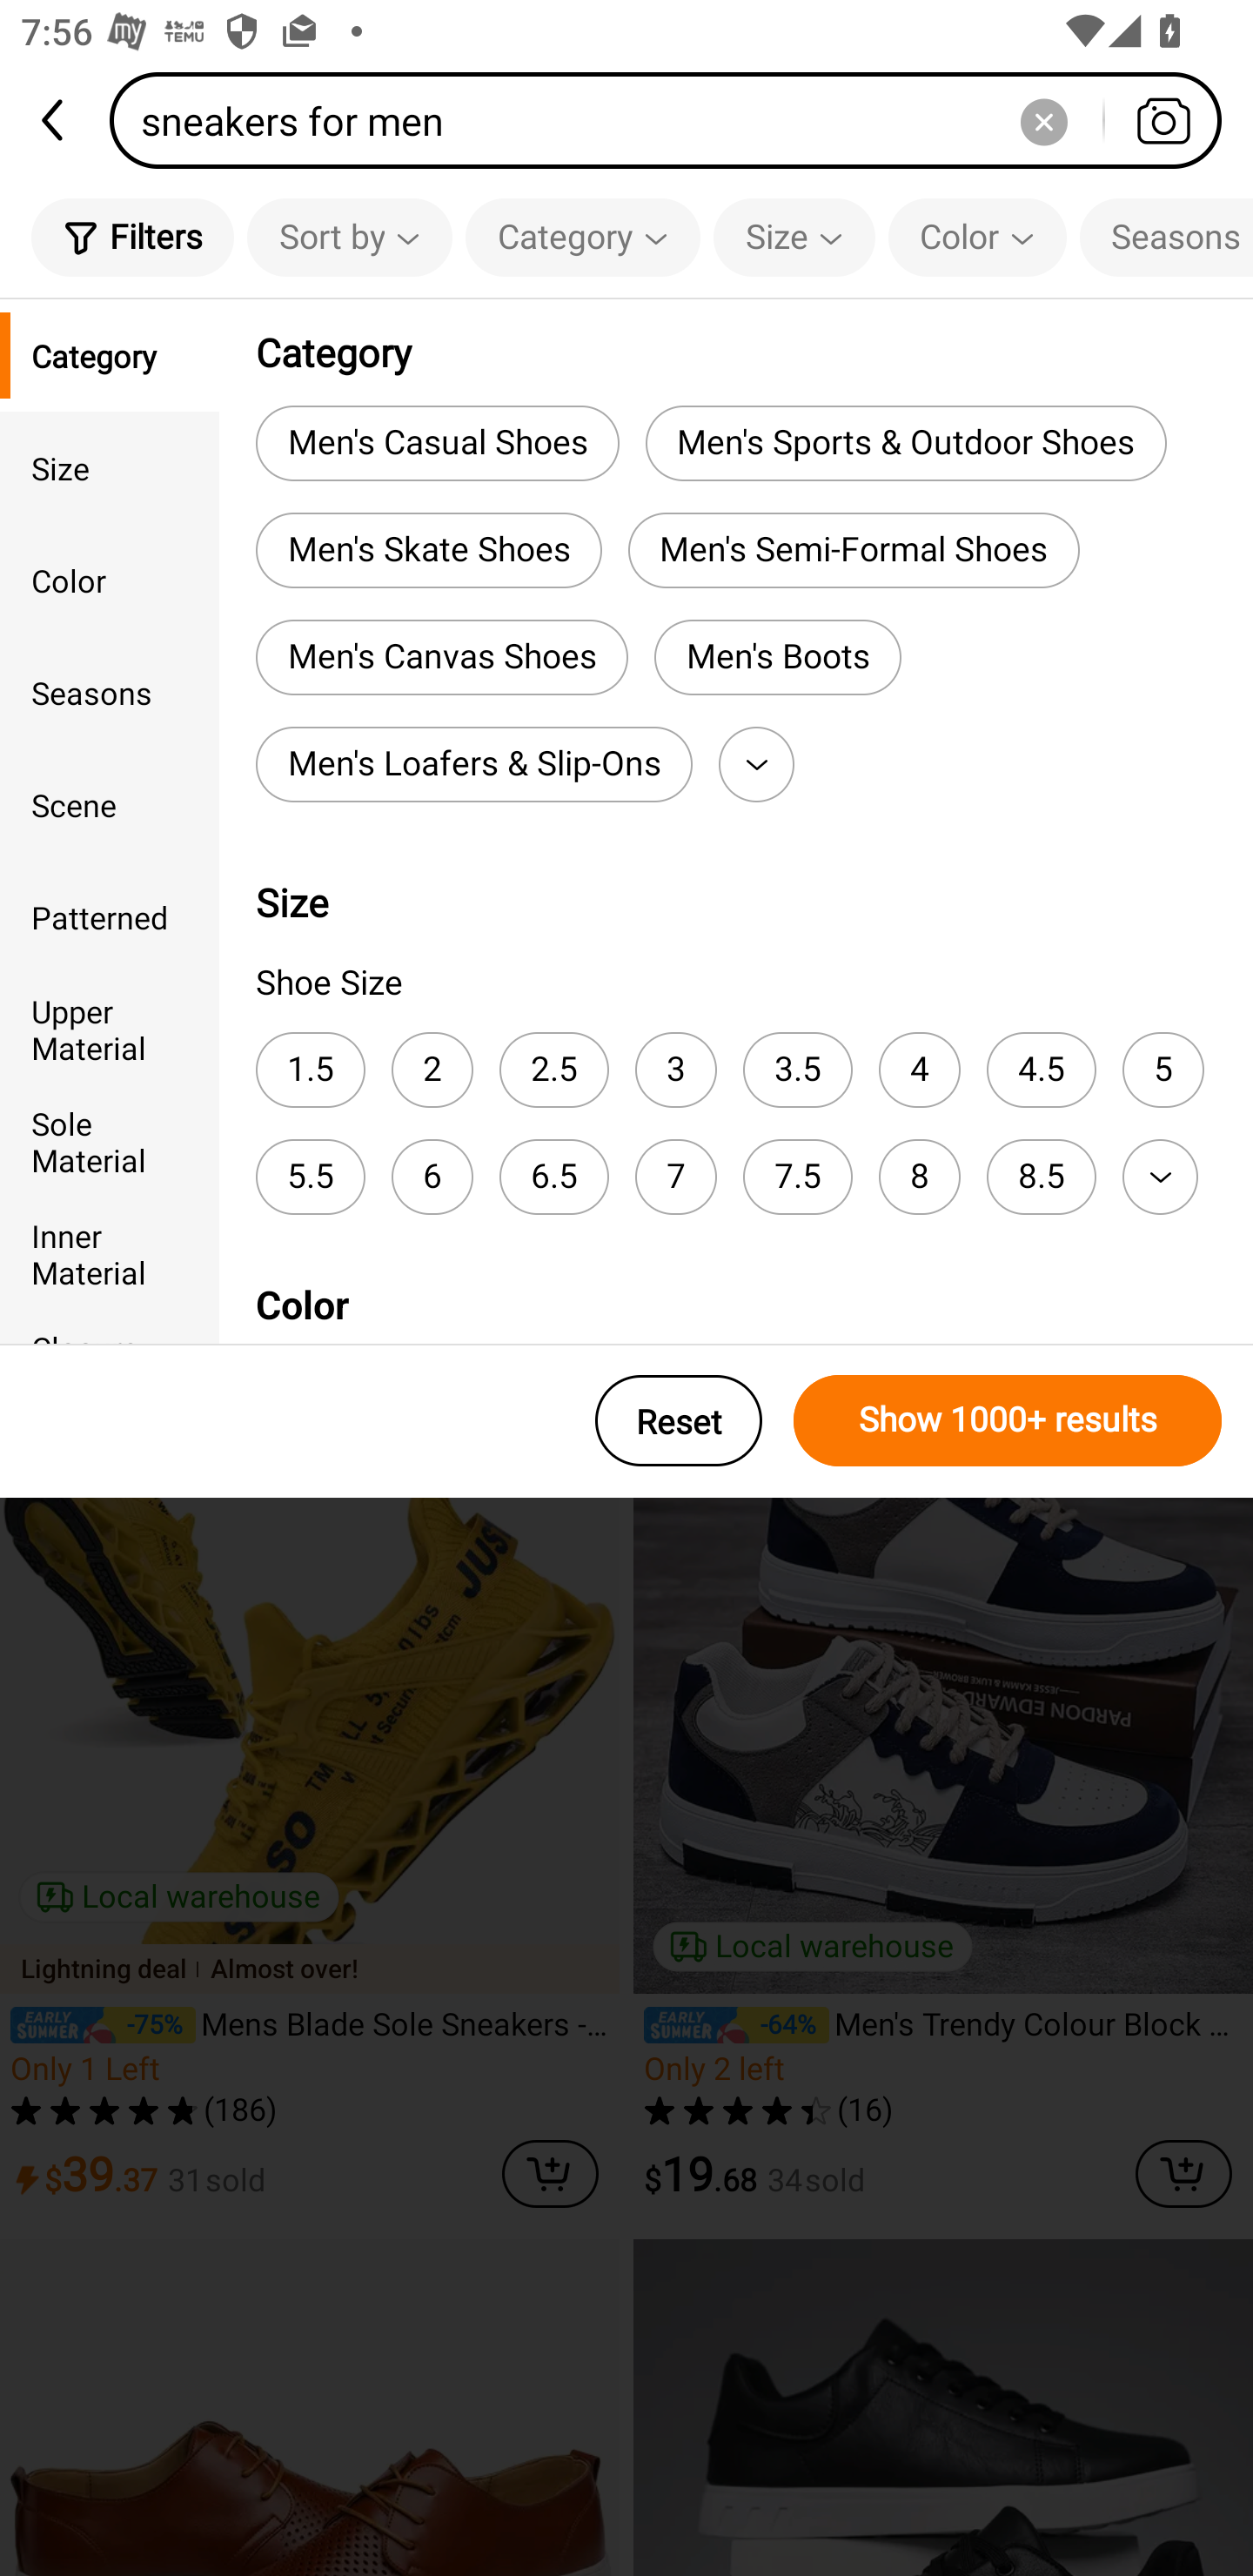 The height and width of the screenshot is (2576, 1253). Describe the element at coordinates (432, 1070) in the screenshot. I see `2` at that location.